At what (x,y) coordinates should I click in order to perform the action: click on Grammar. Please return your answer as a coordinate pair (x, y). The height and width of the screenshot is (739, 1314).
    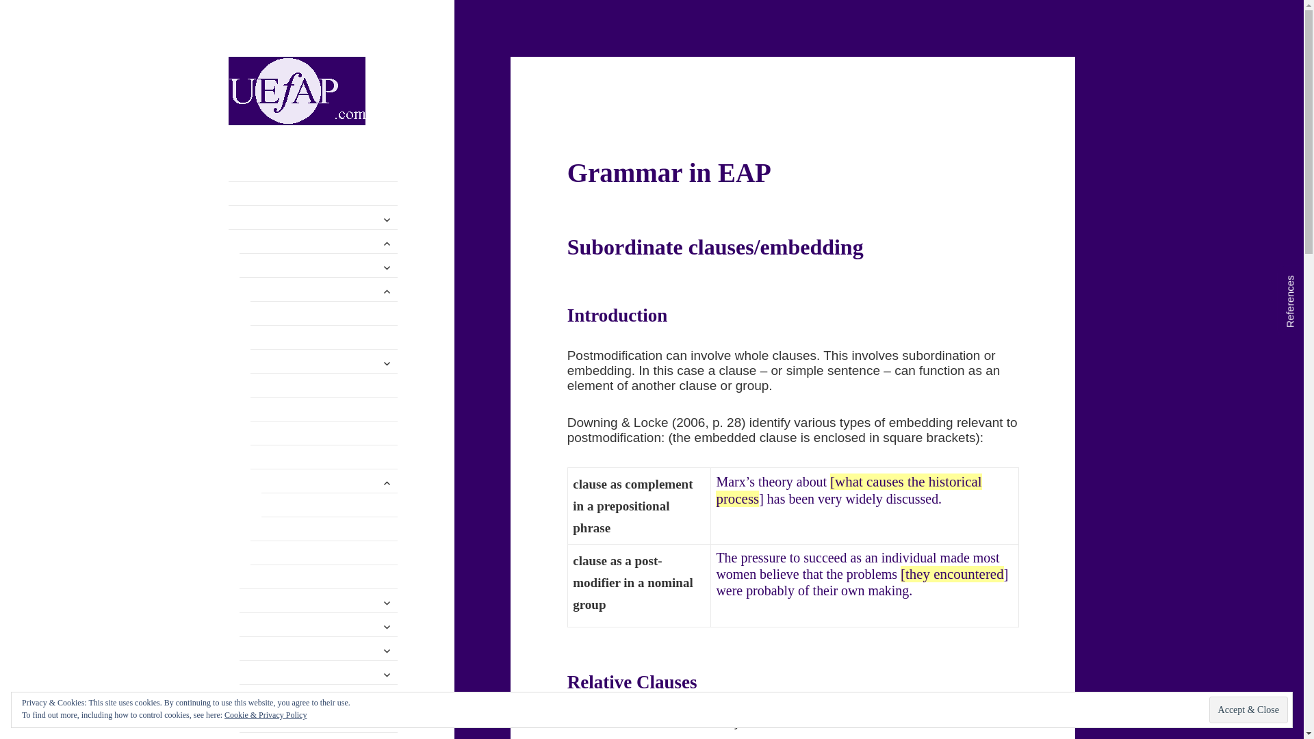
    Looking at the image, I should click on (313, 241).